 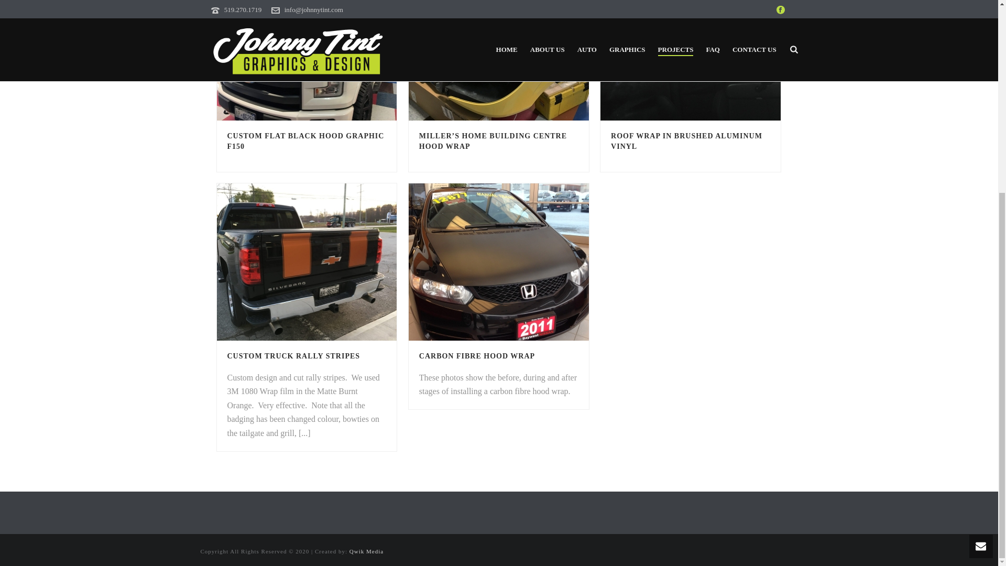 What do you see at coordinates (498, 262) in the screenshot?
I see `Carbon fibre hood wrap` at bounding box center [498, 262].